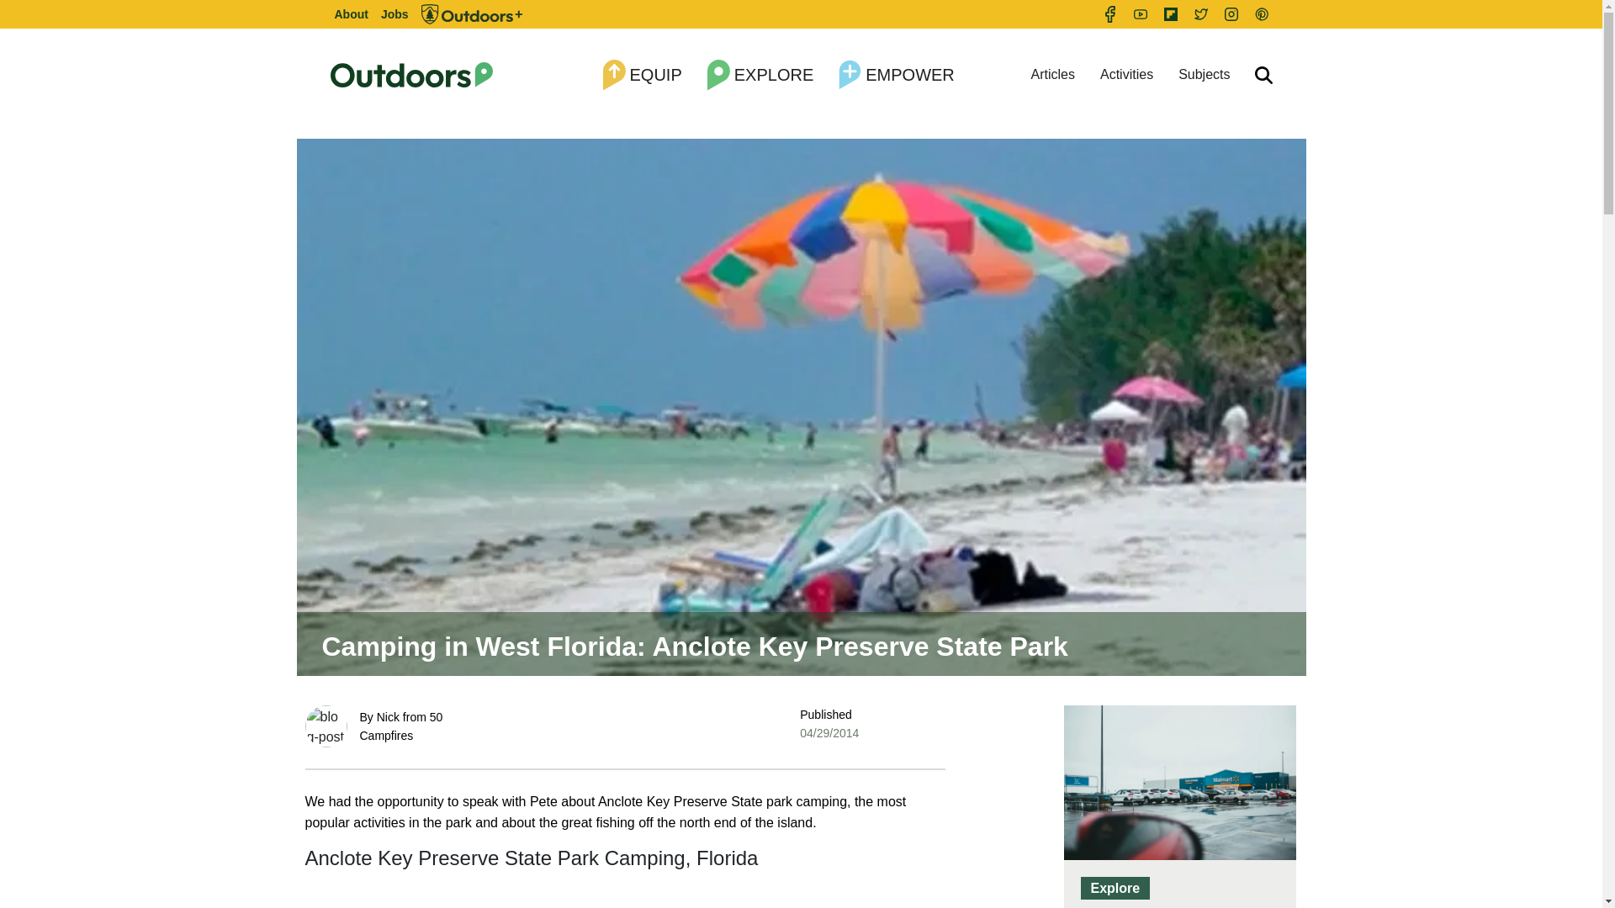  Describe the element at coordinates (394, 14) in the screenshot. I see `Jobs` at that location.